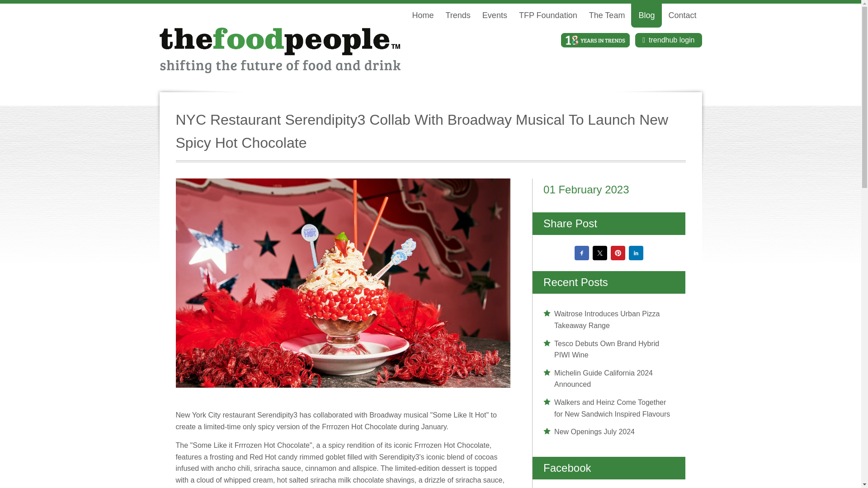  What do you see at coordinates (609, 378) in the screenshot?
I see `Michelin Guide California 2024 Announced` at bounding box center [609, 378].